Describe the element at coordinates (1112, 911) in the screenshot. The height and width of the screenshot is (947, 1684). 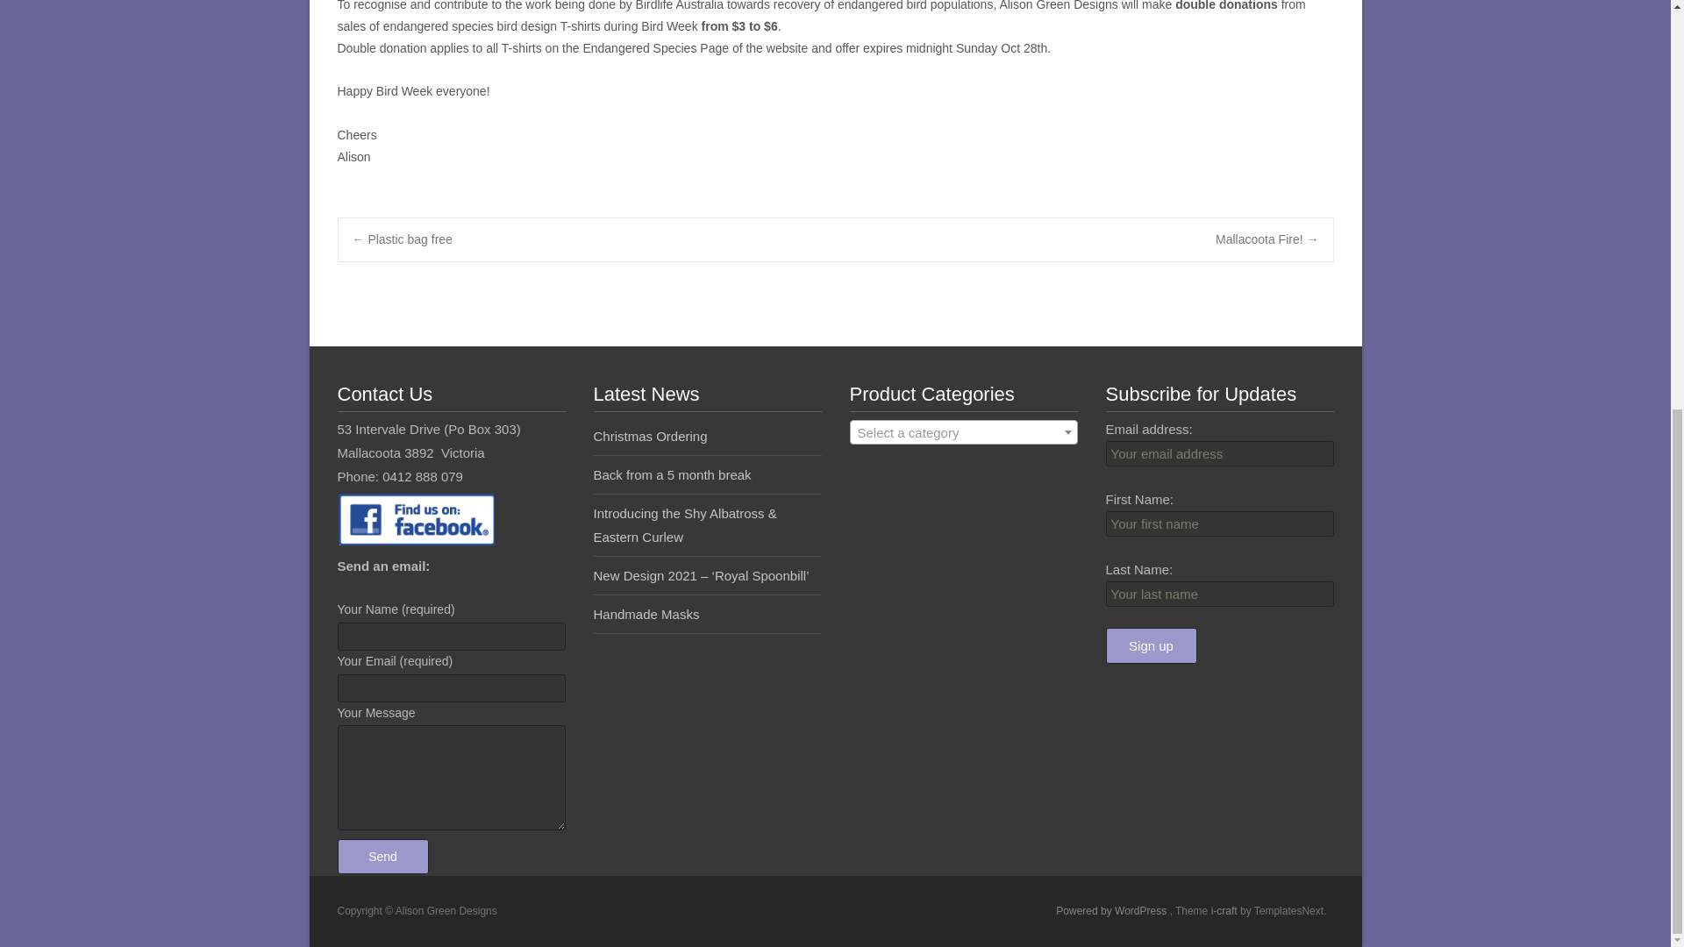
I see `Powered by WordPress` at that location.